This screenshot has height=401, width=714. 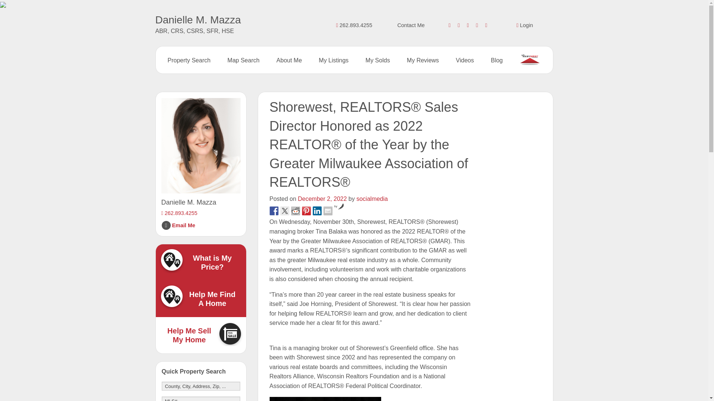 I want to click on Call 262.893.4255, so click(x=179, y=213).